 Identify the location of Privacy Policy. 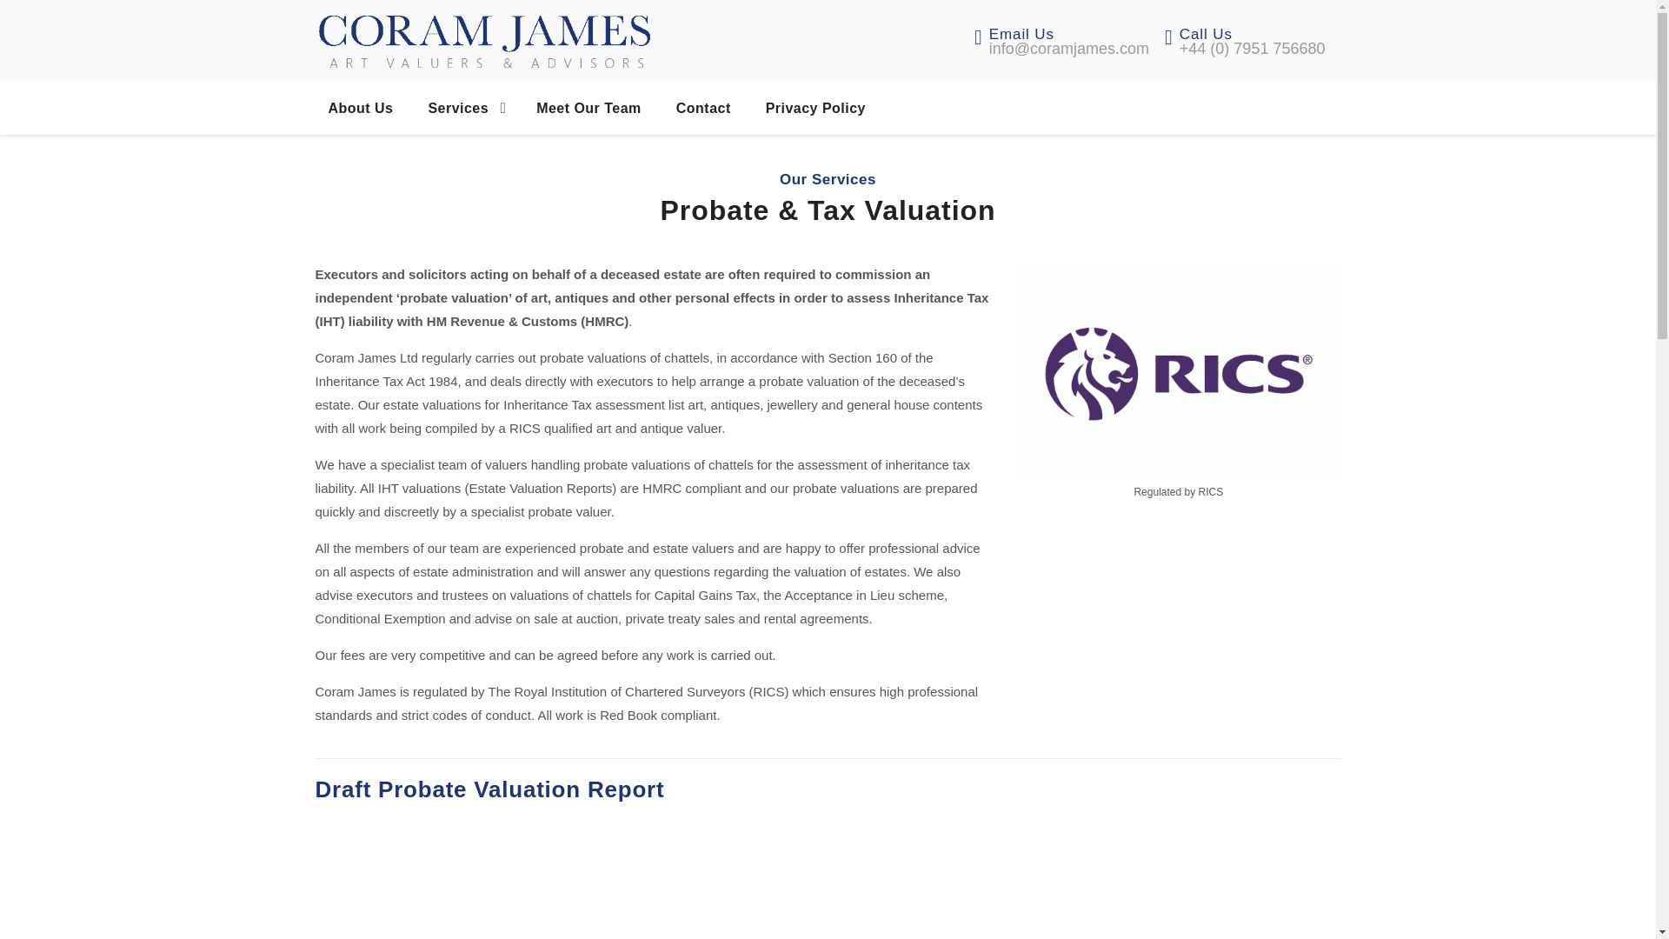
(815, 109).